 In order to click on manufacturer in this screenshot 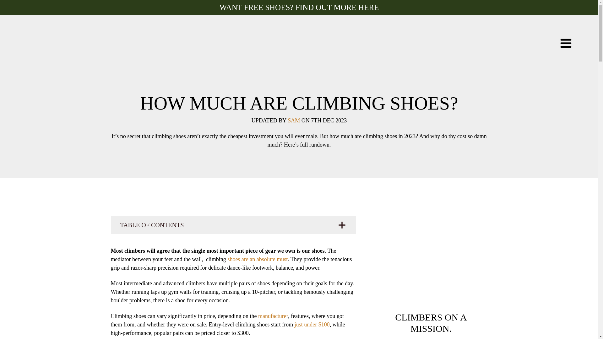, I will do `click(273, 316)`.